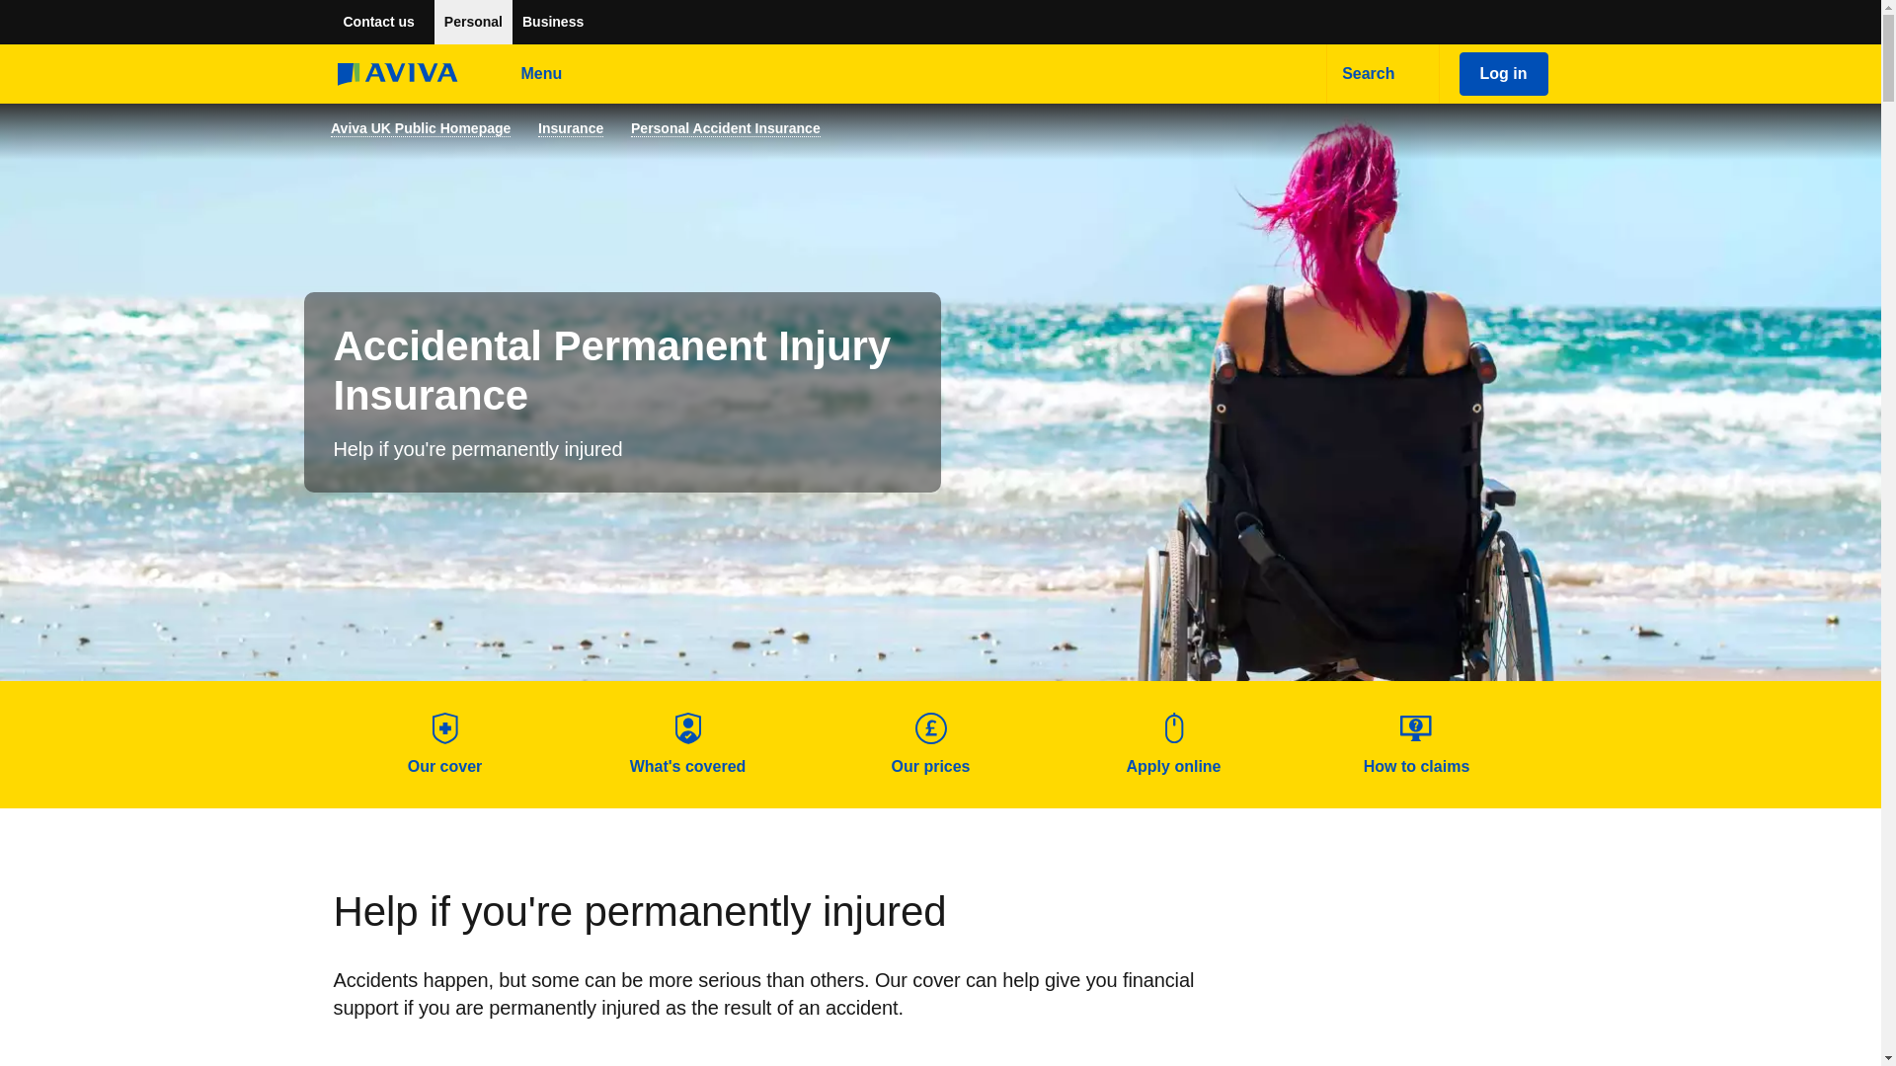  Describe the element at coordinates (379, 22) in the screenshot. I see `Contact us` at that location.